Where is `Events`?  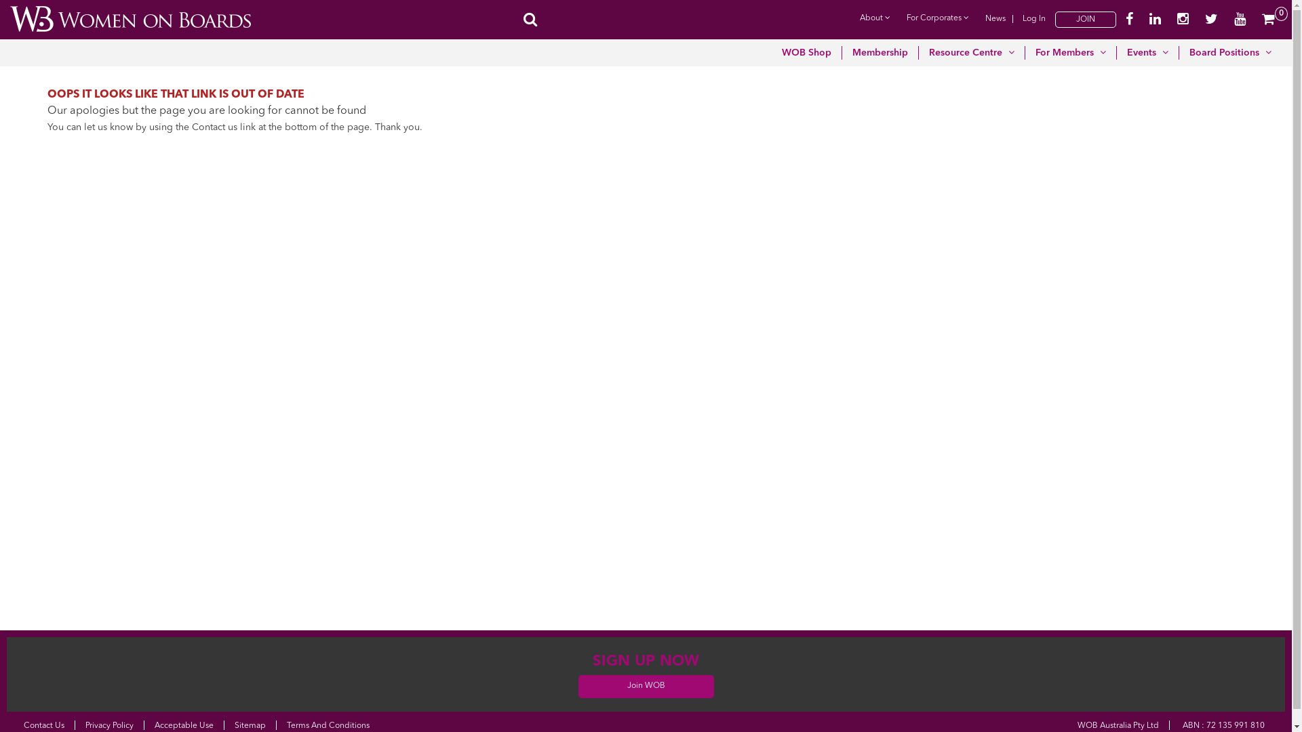 Events is located at coordinates (1148, 53).